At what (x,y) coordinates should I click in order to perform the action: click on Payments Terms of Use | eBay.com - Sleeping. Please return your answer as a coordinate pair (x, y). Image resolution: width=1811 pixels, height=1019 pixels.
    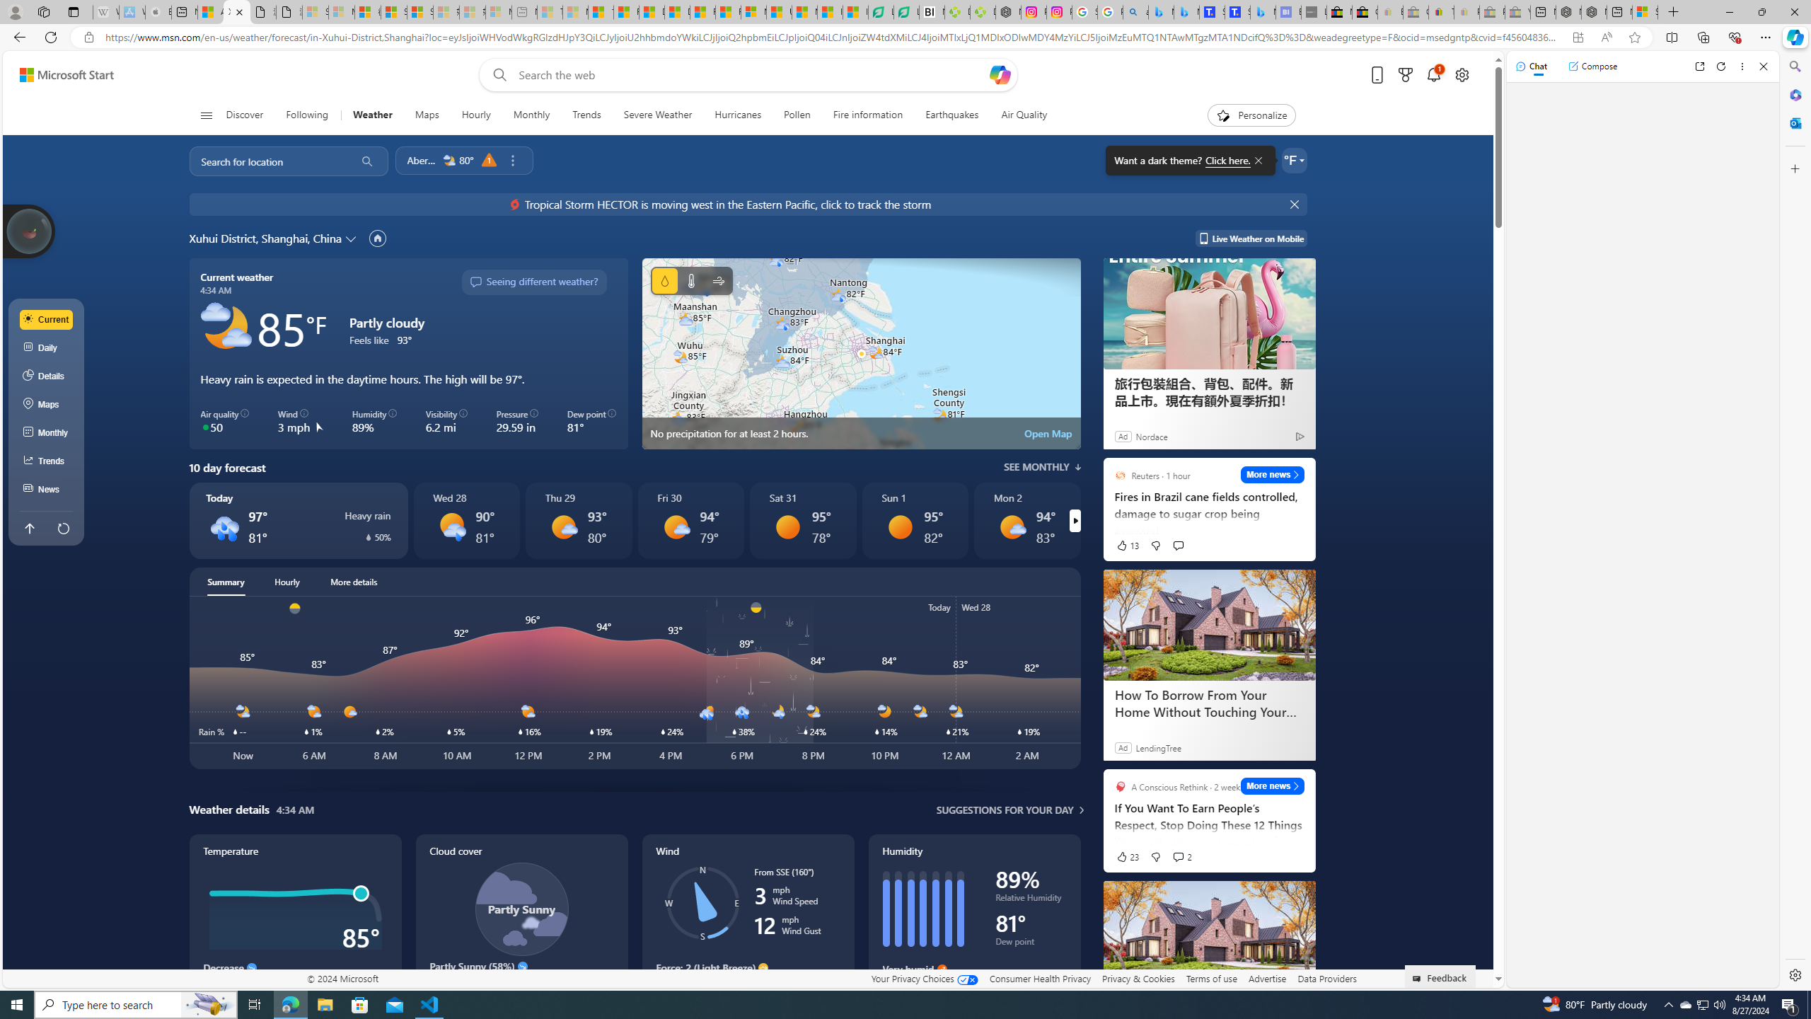
    Looking at the image, I should click on (1467, 12).